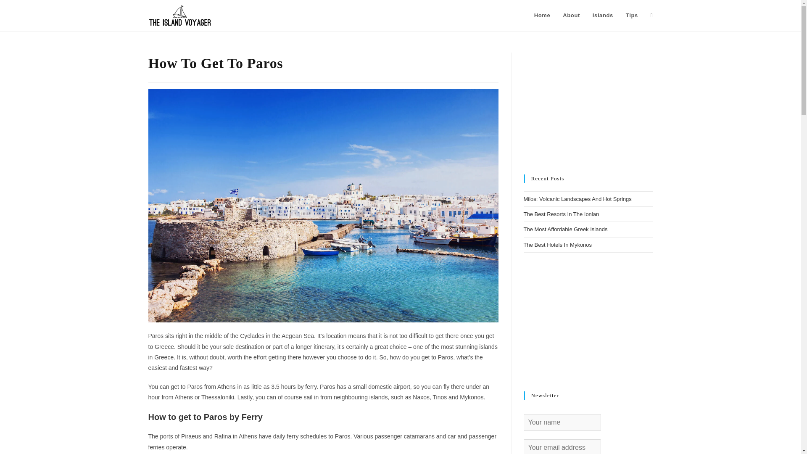  Describe the element at coordinates (558, 245) in the screenshot. I see `The Best Hotels In Mykonos` at that location.